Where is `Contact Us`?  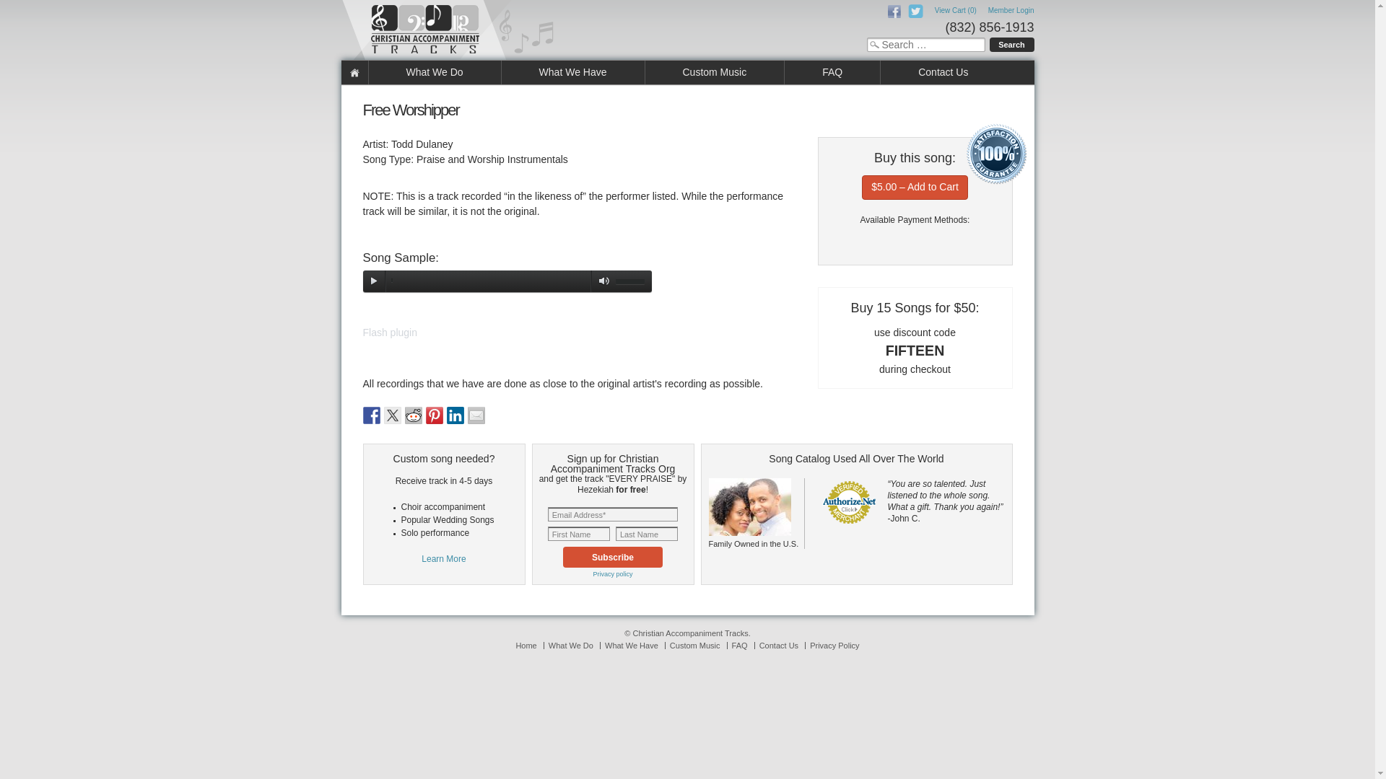 Contact Us is located at coordinates (943, 72).